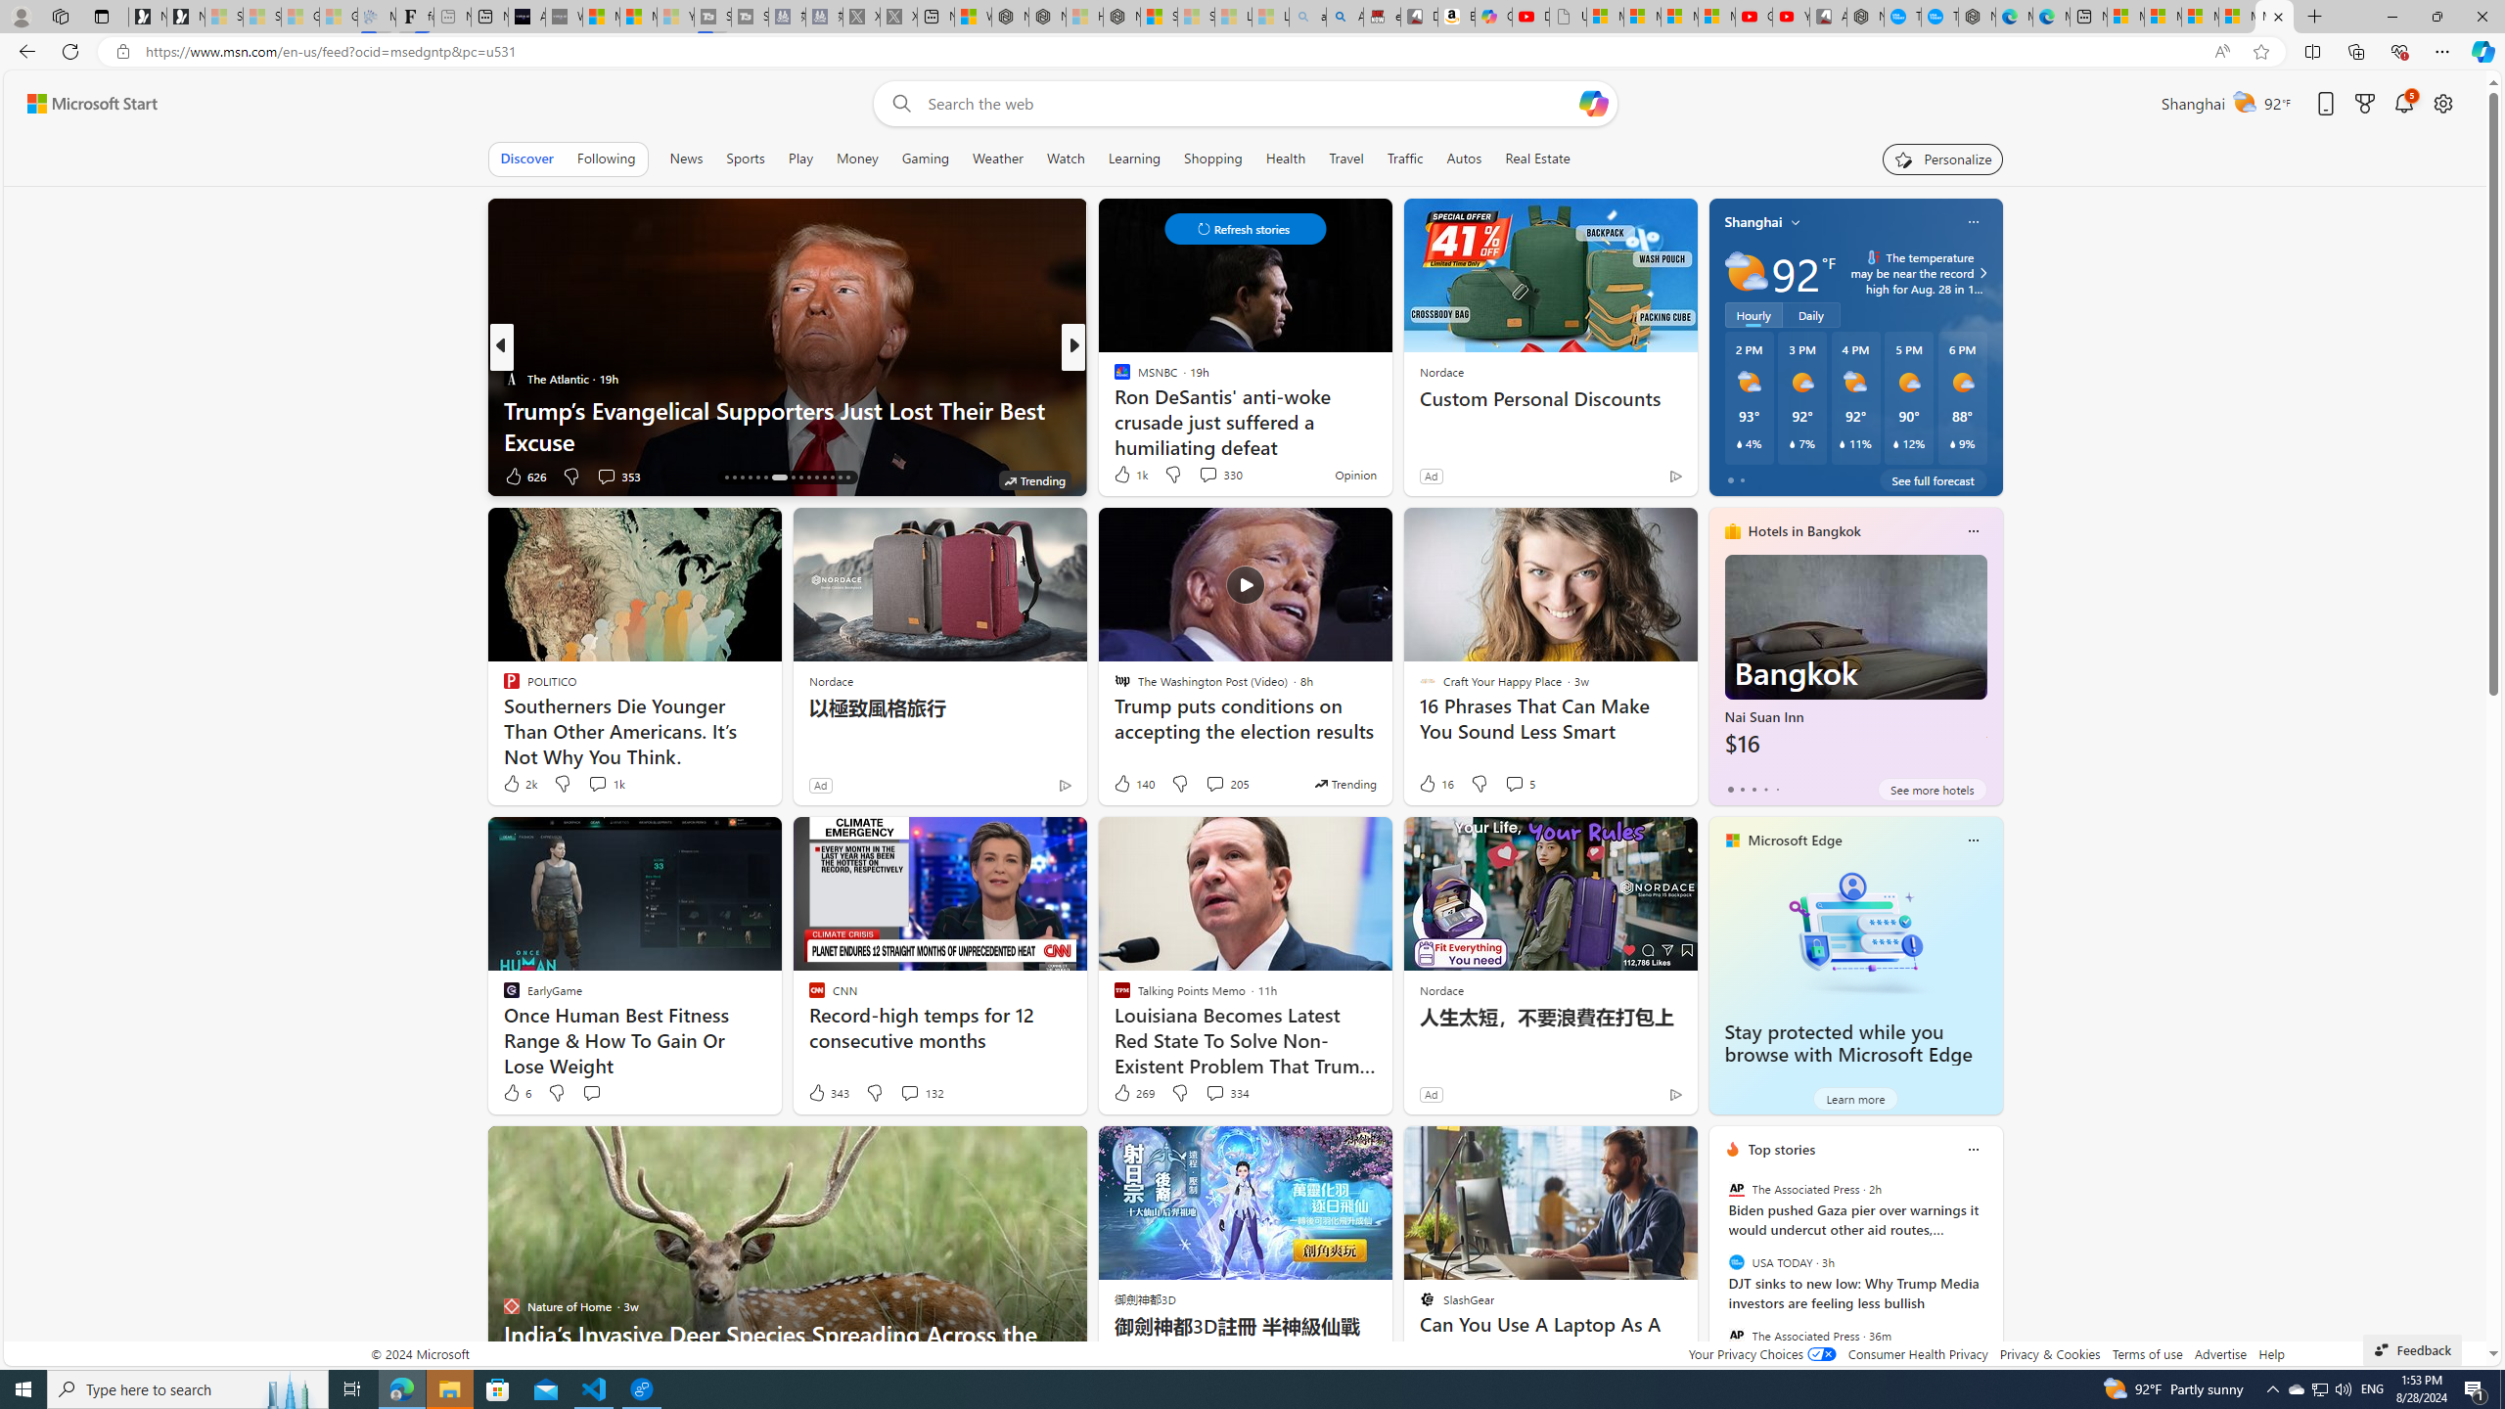  What do you see at coordinates (1217, 476) in the screenshot?
I see `View comments 96 Comment` at bounding box center [1217, 476].